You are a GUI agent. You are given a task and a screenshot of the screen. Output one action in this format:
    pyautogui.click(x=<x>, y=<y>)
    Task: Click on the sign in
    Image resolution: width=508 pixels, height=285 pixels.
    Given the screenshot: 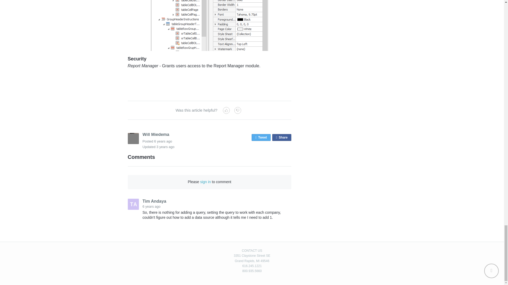 What is the action you would take?
    pyautogui.click(x=261, y=137)
    